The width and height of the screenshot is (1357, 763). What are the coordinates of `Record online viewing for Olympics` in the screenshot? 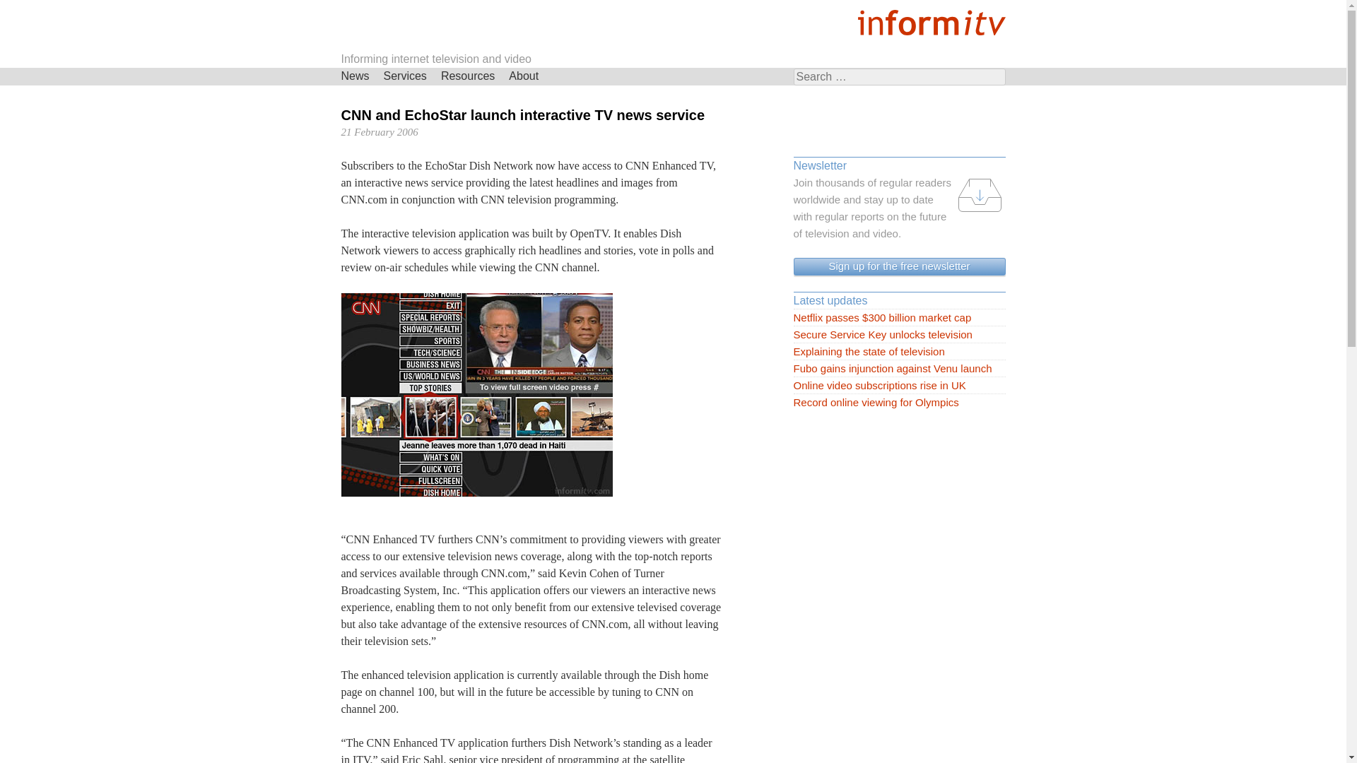 It's located at (899, 403).